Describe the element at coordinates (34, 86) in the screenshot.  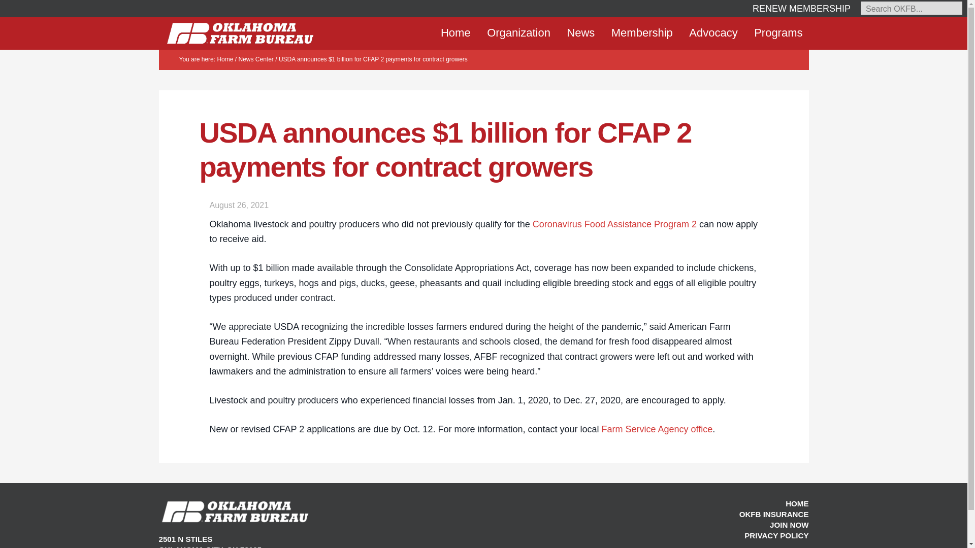
I see `Search` at that location.